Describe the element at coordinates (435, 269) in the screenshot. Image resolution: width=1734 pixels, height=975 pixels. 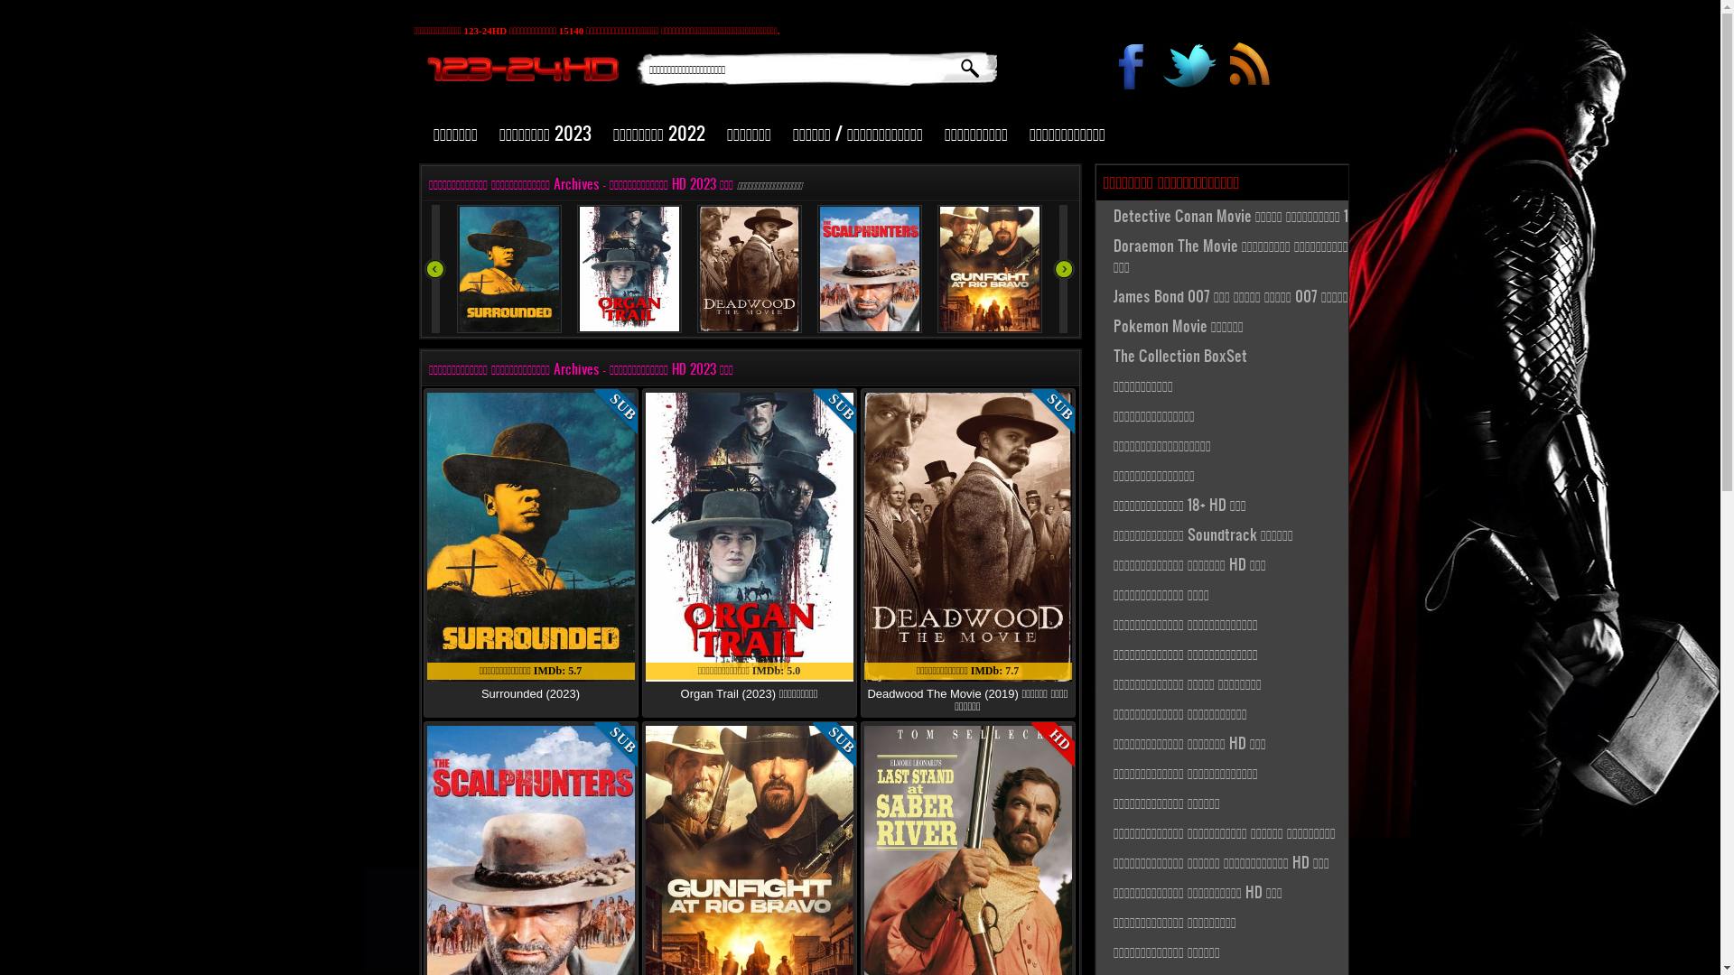
I see `2 geri` at that location.